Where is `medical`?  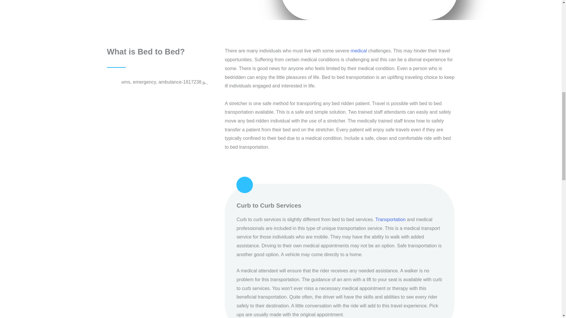
medical is located at coordinates (358, 51).